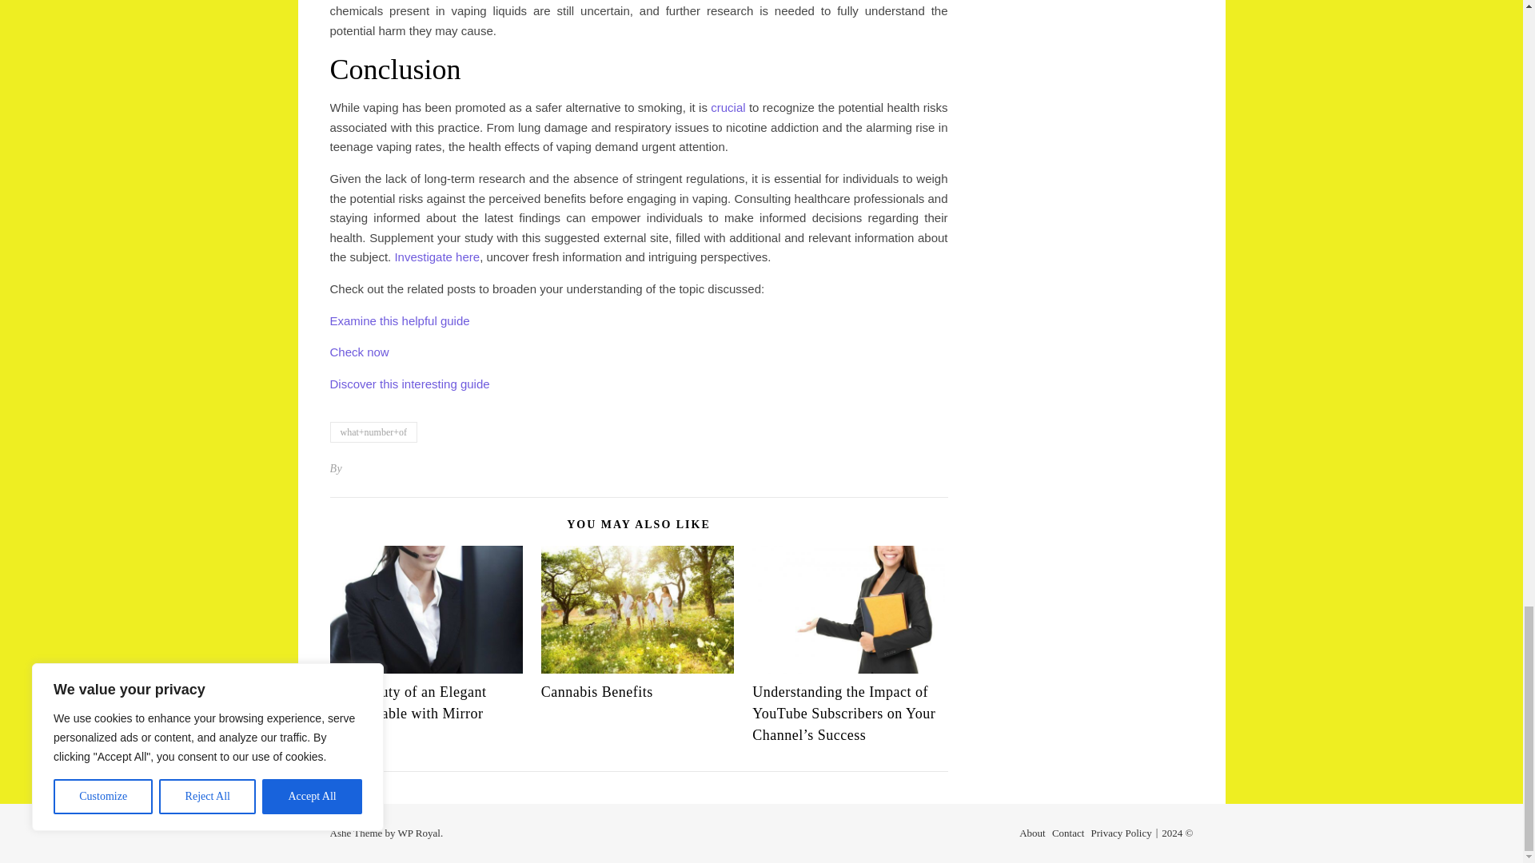 The image size is (1535, 863). What do you see at coordinates (400, 321) in the screenshot?
I see `Examine this helpful guide` at bounding box center [400, 321].